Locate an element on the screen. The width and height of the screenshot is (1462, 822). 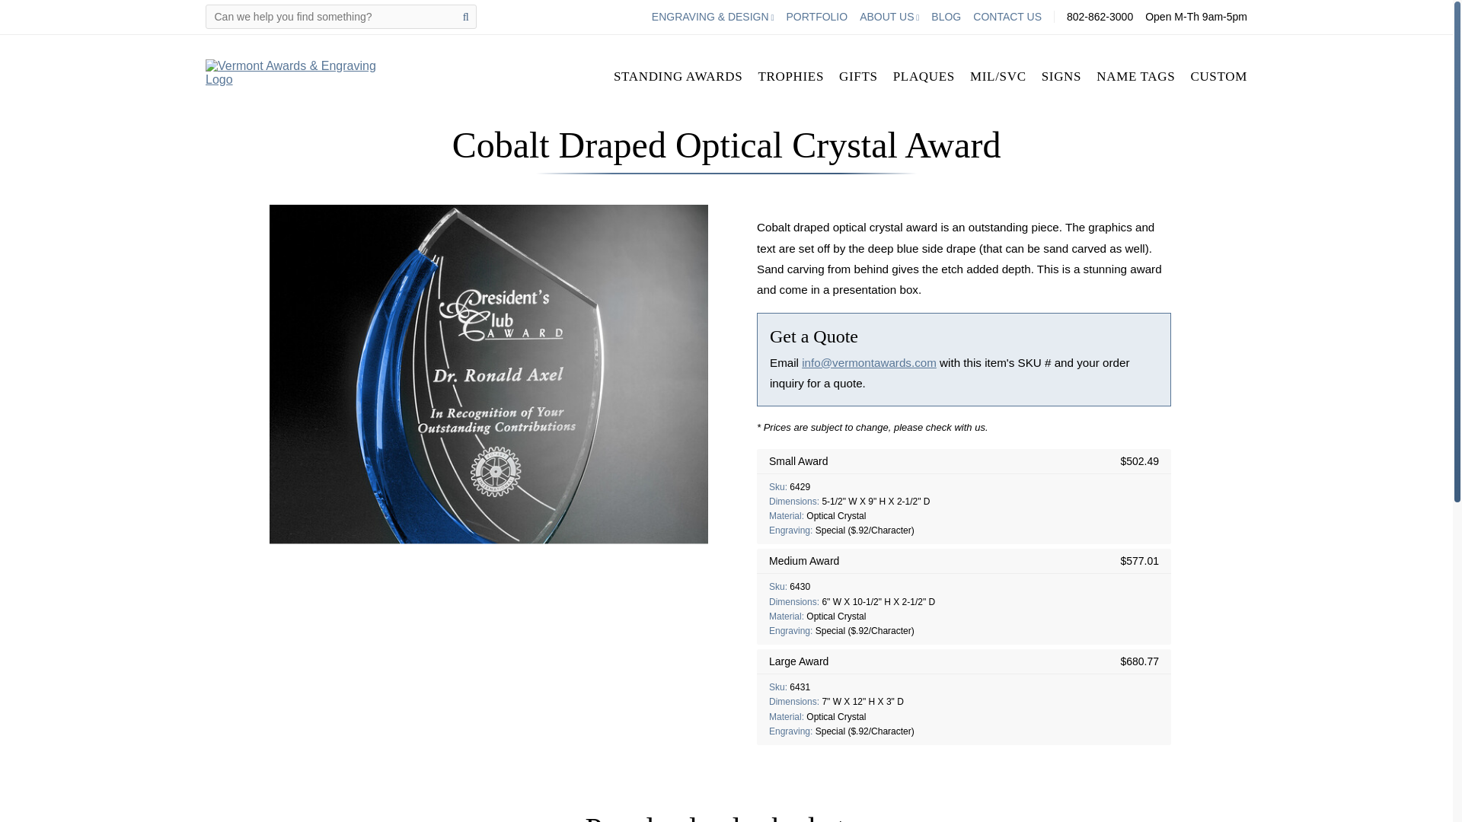
802-862-3000 is located at coordinates (1100, 17).